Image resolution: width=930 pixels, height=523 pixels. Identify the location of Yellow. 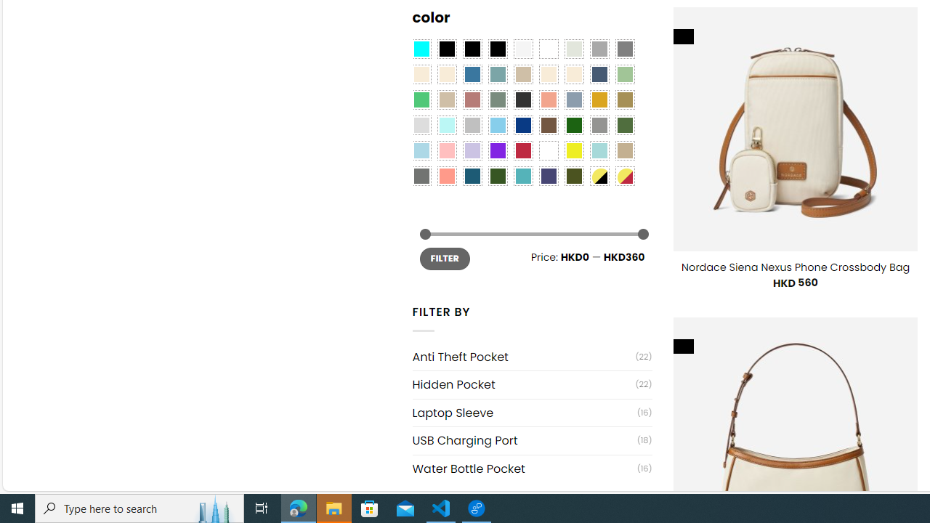
(573, 151).